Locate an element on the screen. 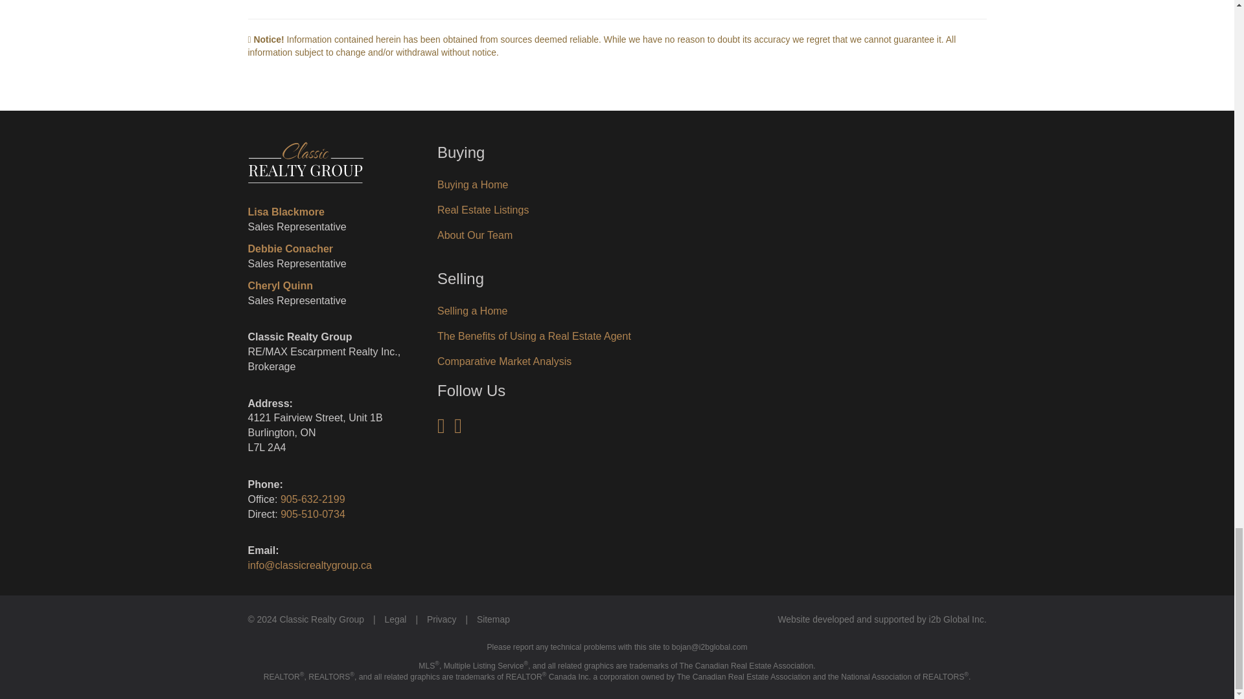 The height and width of the screenshot is (699, 1244). About Classic Realty Group is located at coordinates (475, 235).